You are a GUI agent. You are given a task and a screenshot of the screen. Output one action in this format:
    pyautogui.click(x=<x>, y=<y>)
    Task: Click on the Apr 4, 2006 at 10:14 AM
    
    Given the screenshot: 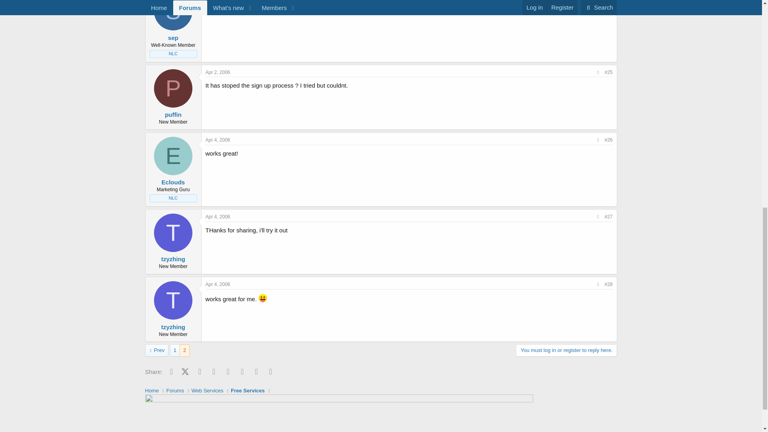 What is the action you would take?
    pyautogui.click(x=218, y=216)
    